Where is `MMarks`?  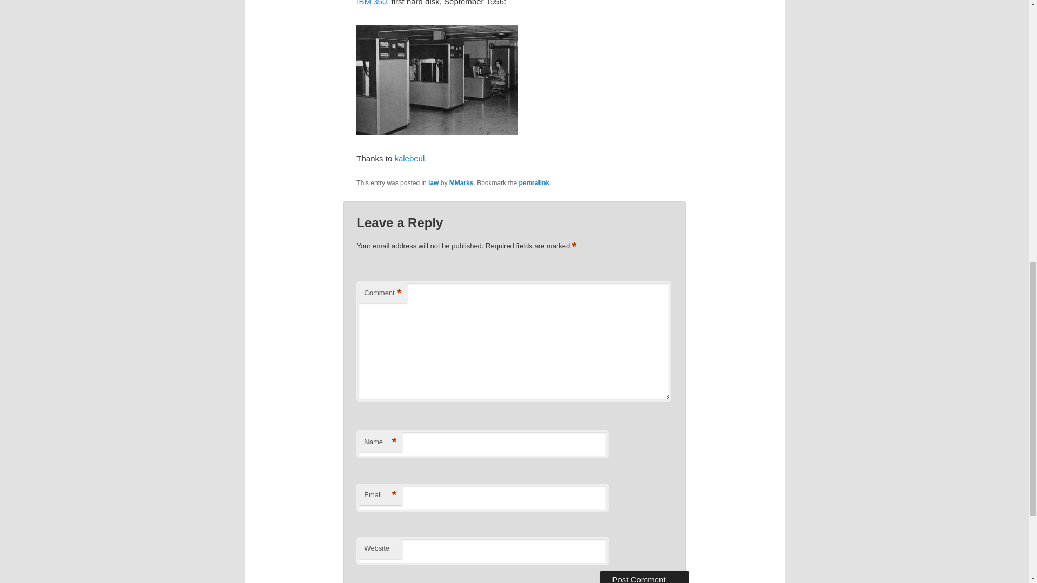
MMarks is located at coordinates (461, 182).